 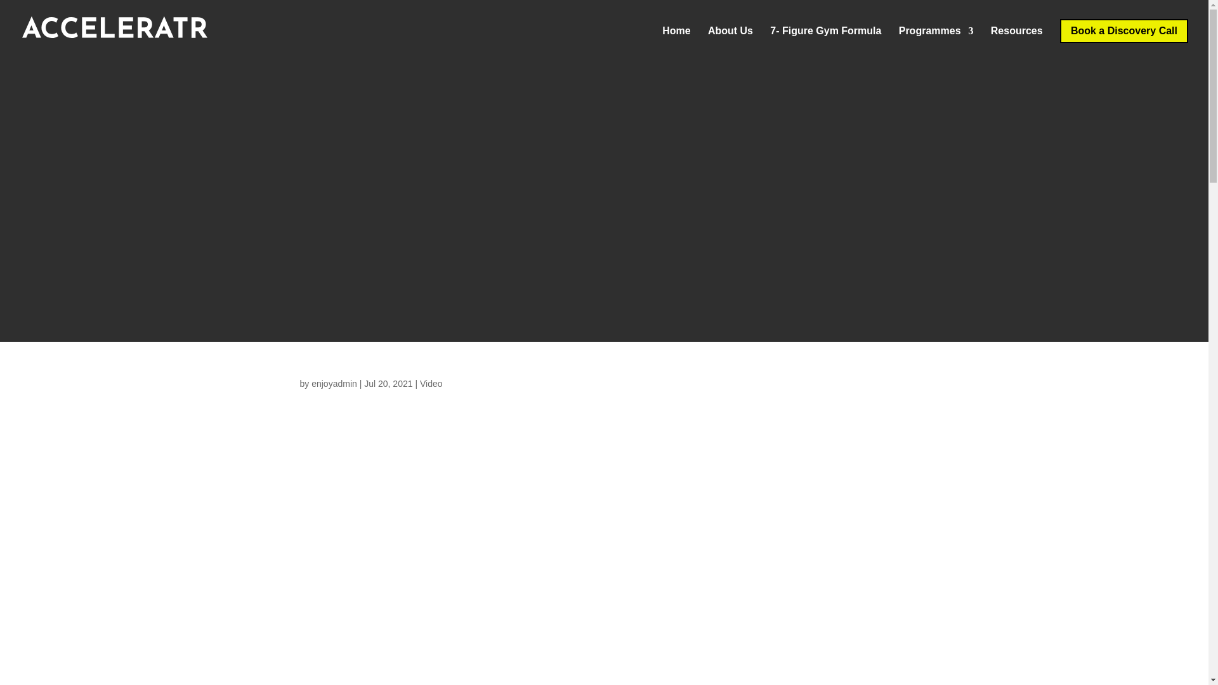 What do you see at coordinates (936, 41) in the screenshot?
I see `Programmes` at bounding box center [936, 41].